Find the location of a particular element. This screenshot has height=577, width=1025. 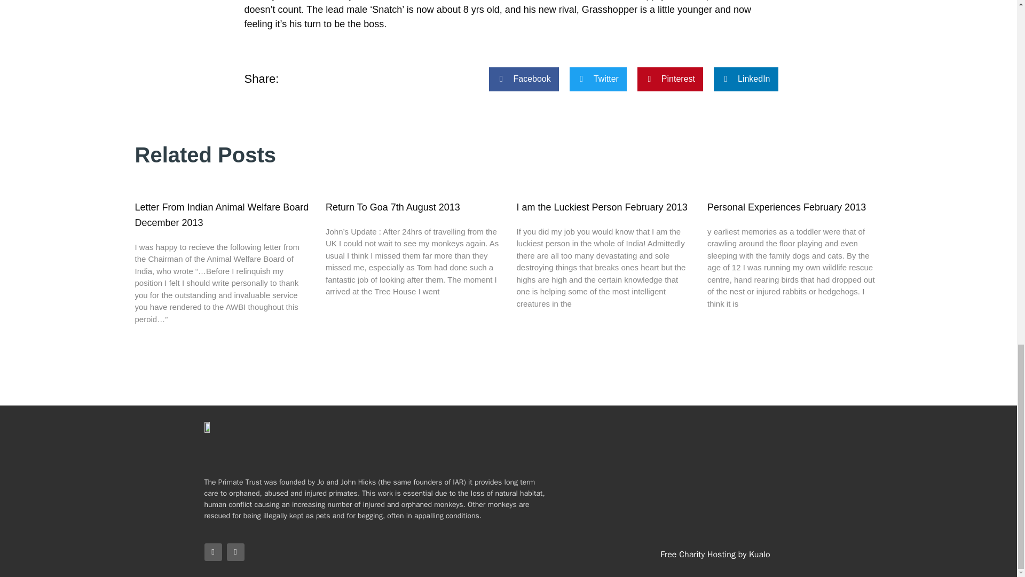

Free Charity Hosting is located at coordinates (714, 555).